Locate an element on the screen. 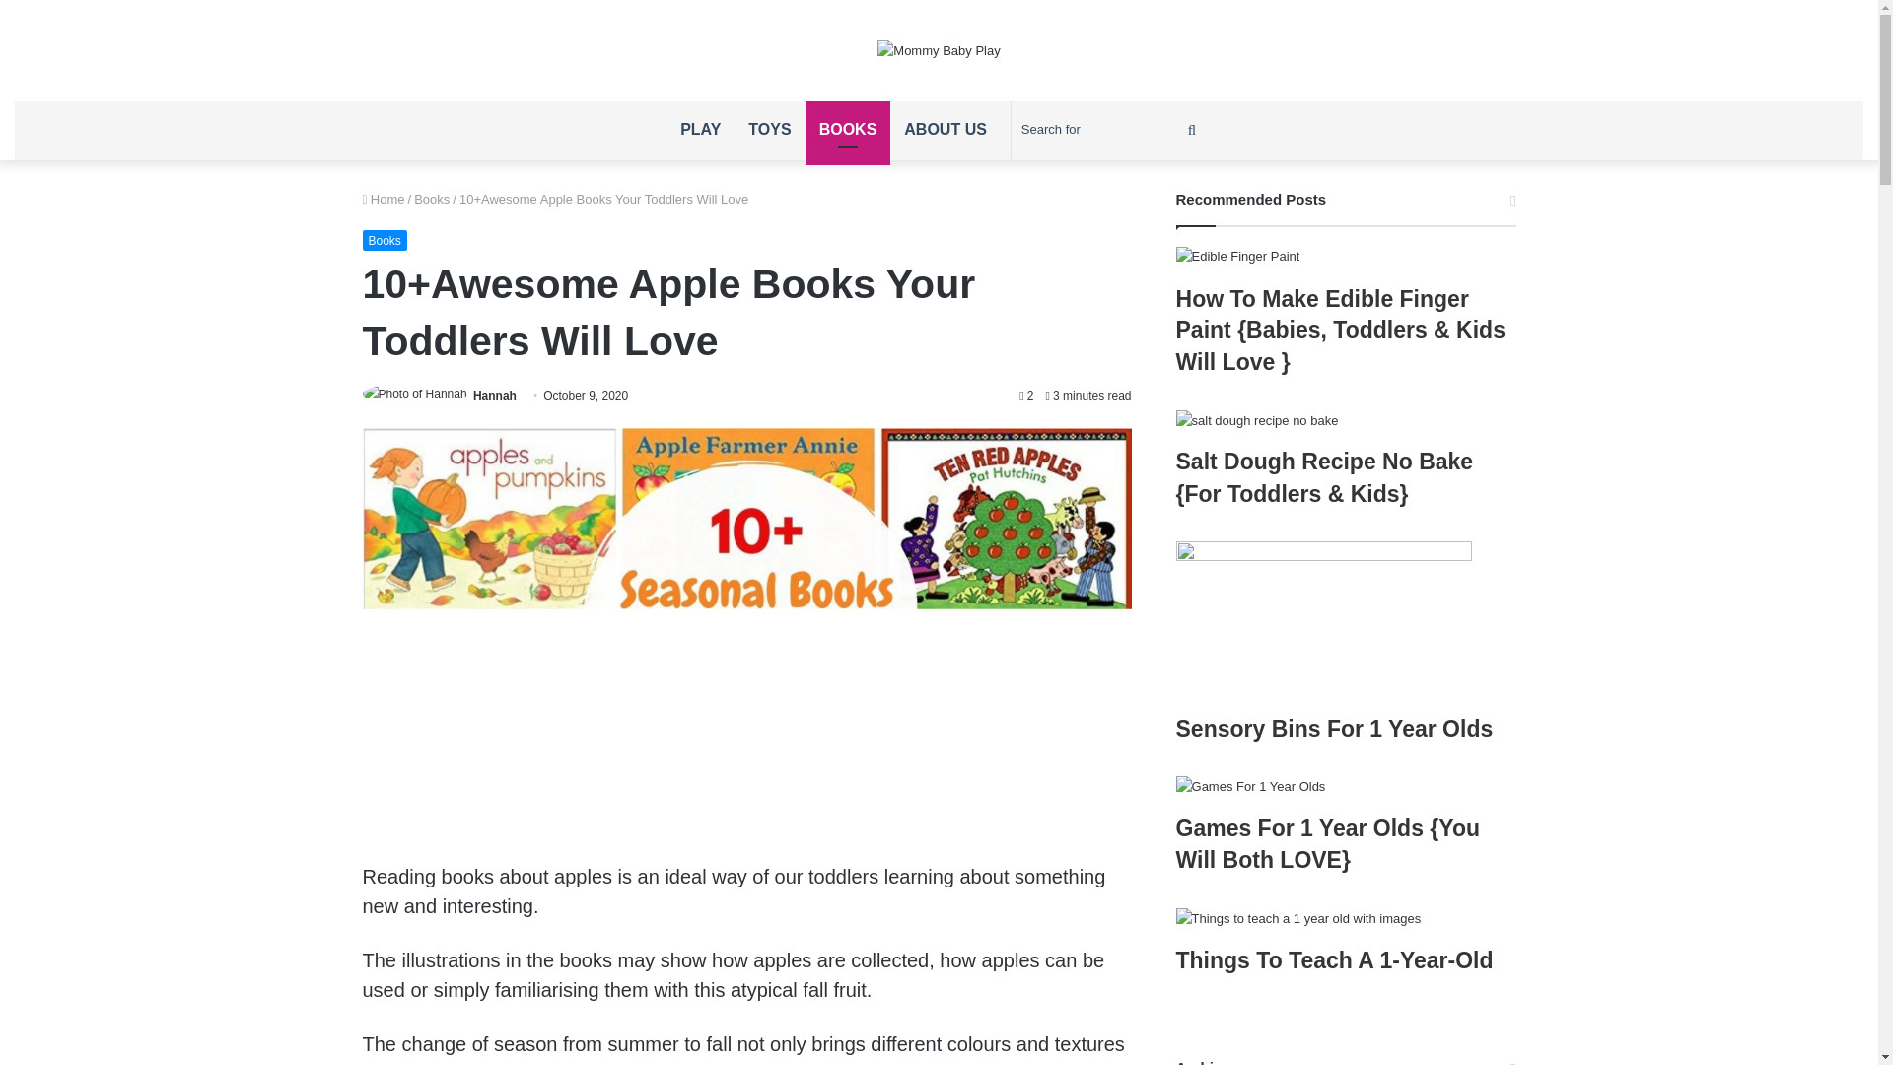 The width and height of the screenshot is (1893, 1065). BOOKS is located at coordinates (848, 130).